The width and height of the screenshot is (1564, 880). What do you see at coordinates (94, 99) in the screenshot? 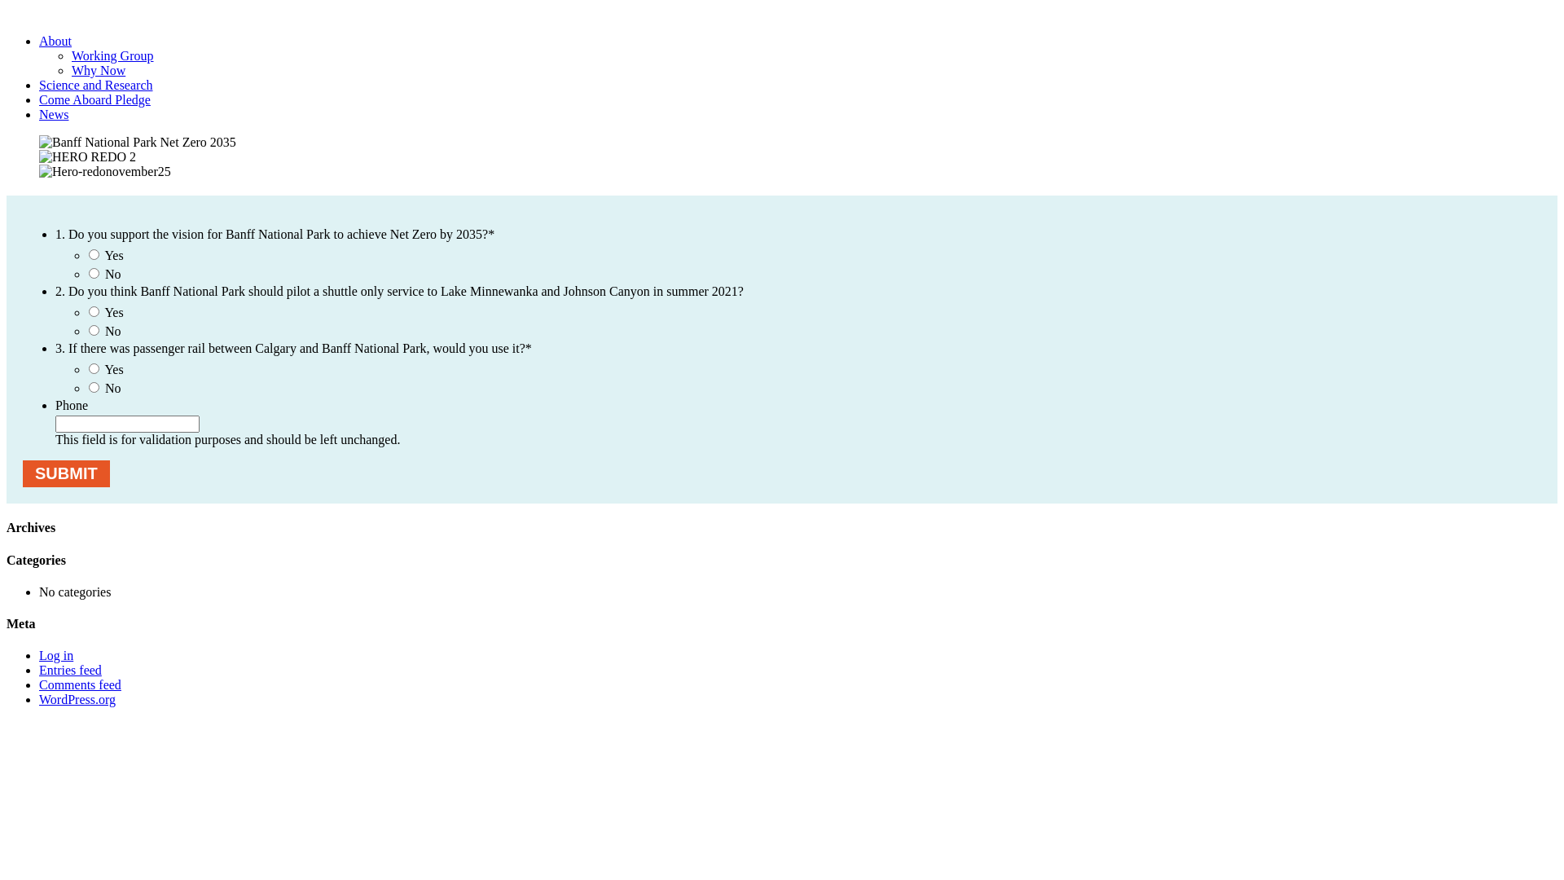
I see `Come Aboard Pledge` at bounding box center [94, 99].